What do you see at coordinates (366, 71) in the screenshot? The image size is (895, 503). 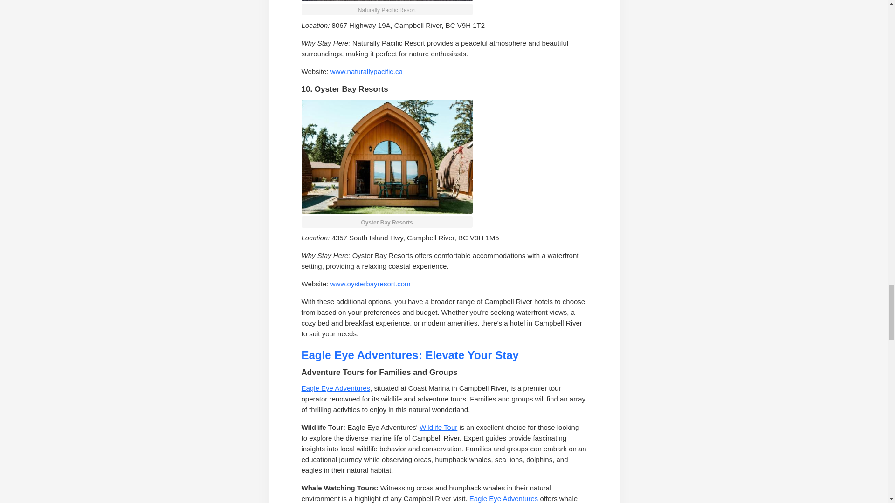 I see `www.naturallypacific.ca` at bounding box center [366, 71].